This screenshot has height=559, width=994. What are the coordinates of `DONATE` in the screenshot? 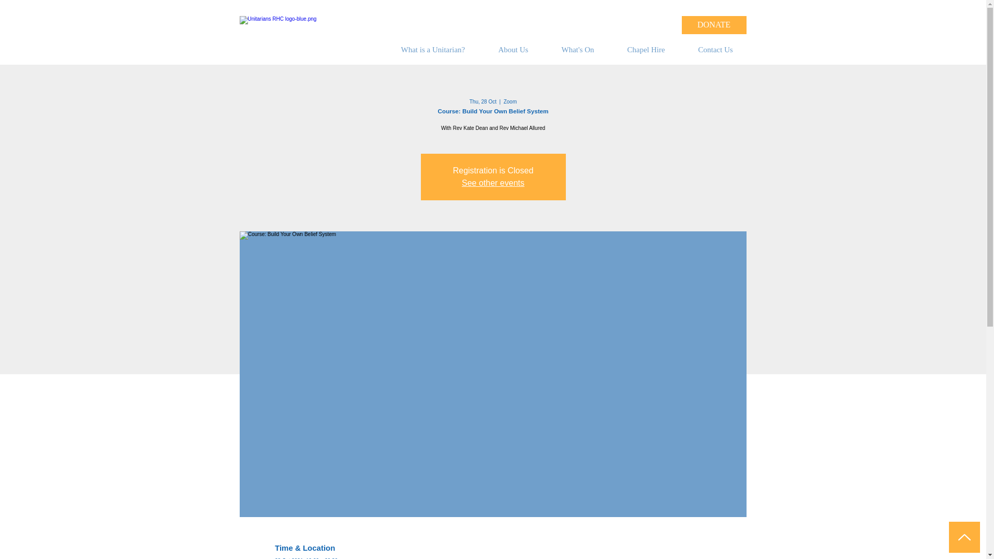 It's located at (713, 25).